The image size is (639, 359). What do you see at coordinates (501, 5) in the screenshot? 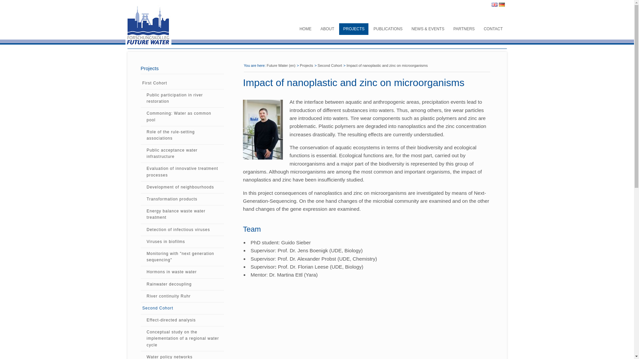
I see `deutsch` at bounding box center [501, 5].